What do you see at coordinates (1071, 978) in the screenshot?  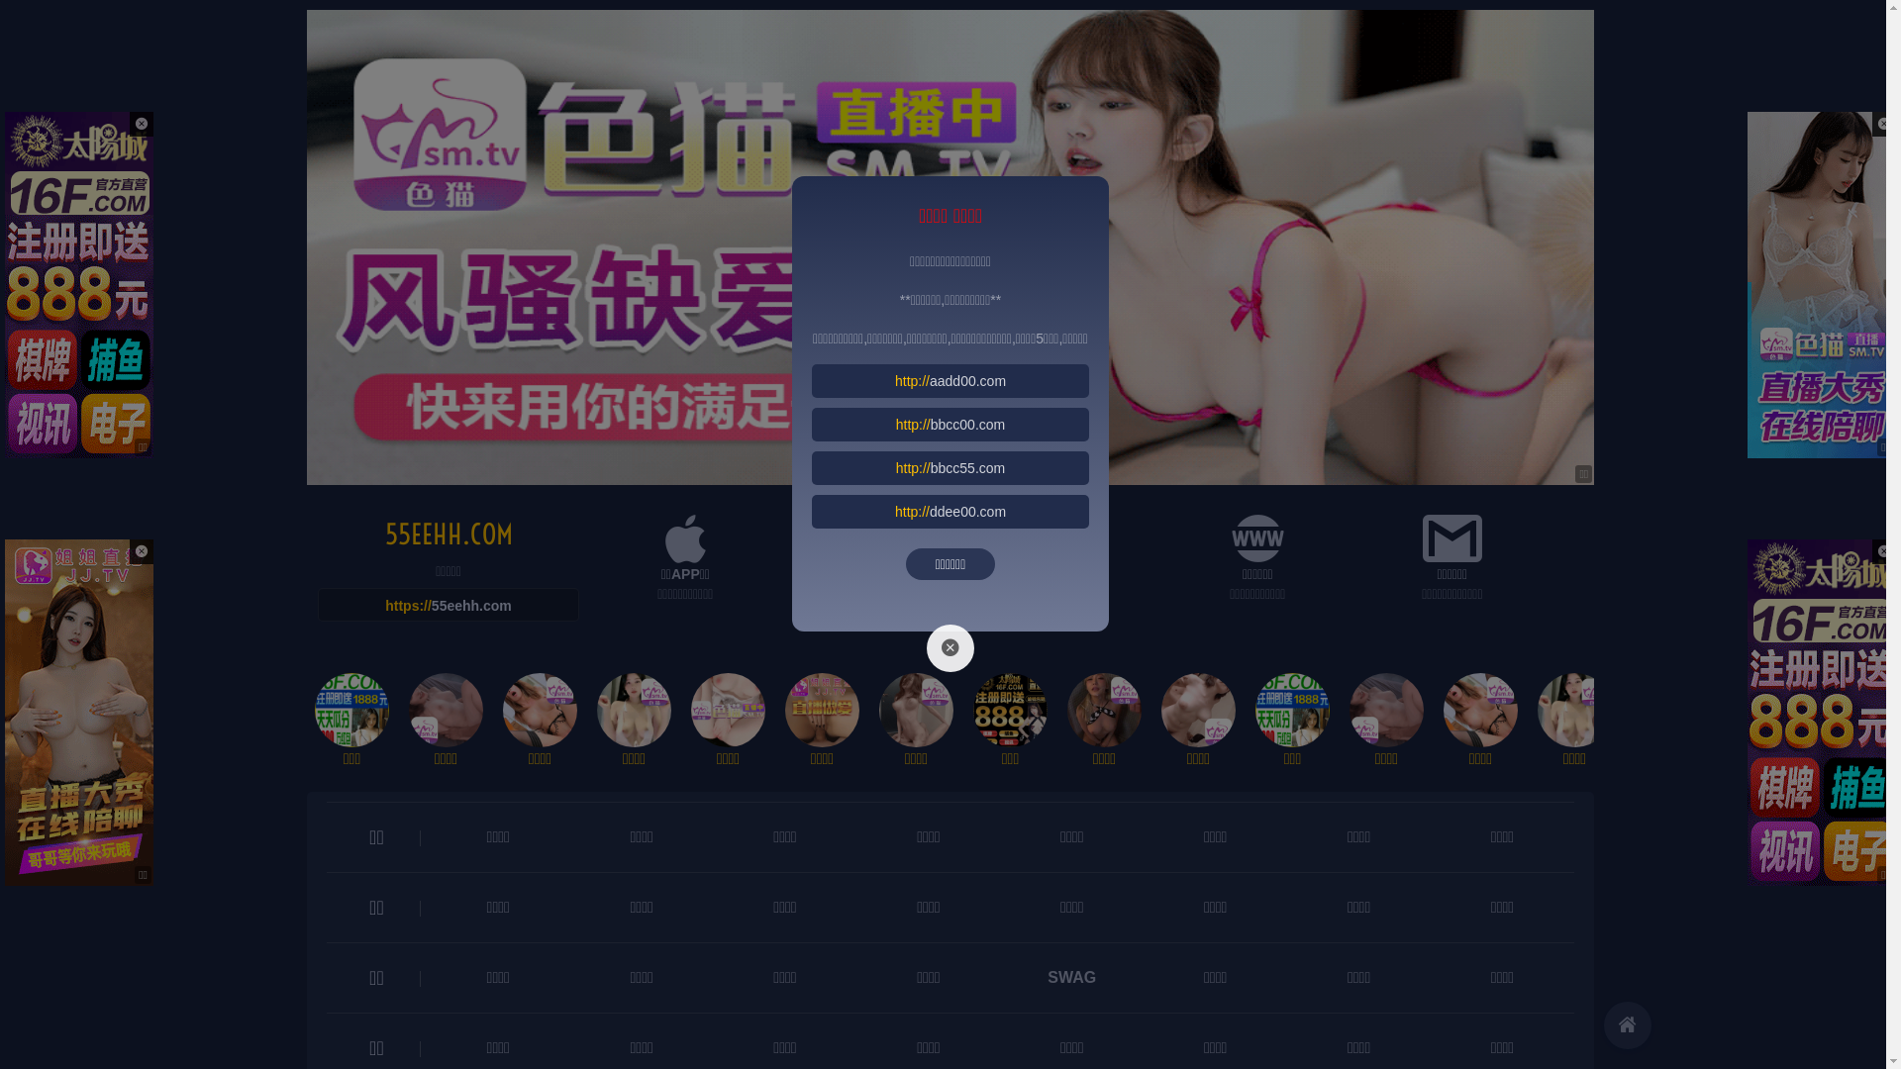 I see `SWAG` at bounding box center [1071, 978].